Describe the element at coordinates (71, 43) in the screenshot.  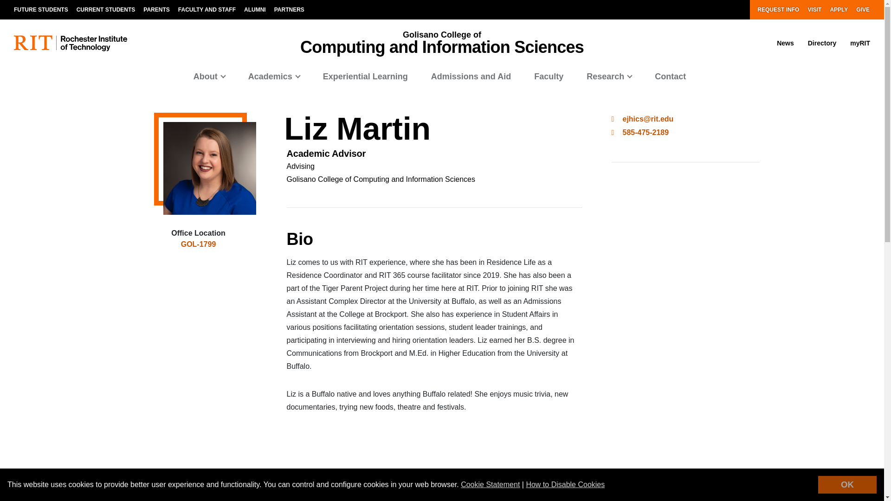
I see `RIT logo and full name` at that location.